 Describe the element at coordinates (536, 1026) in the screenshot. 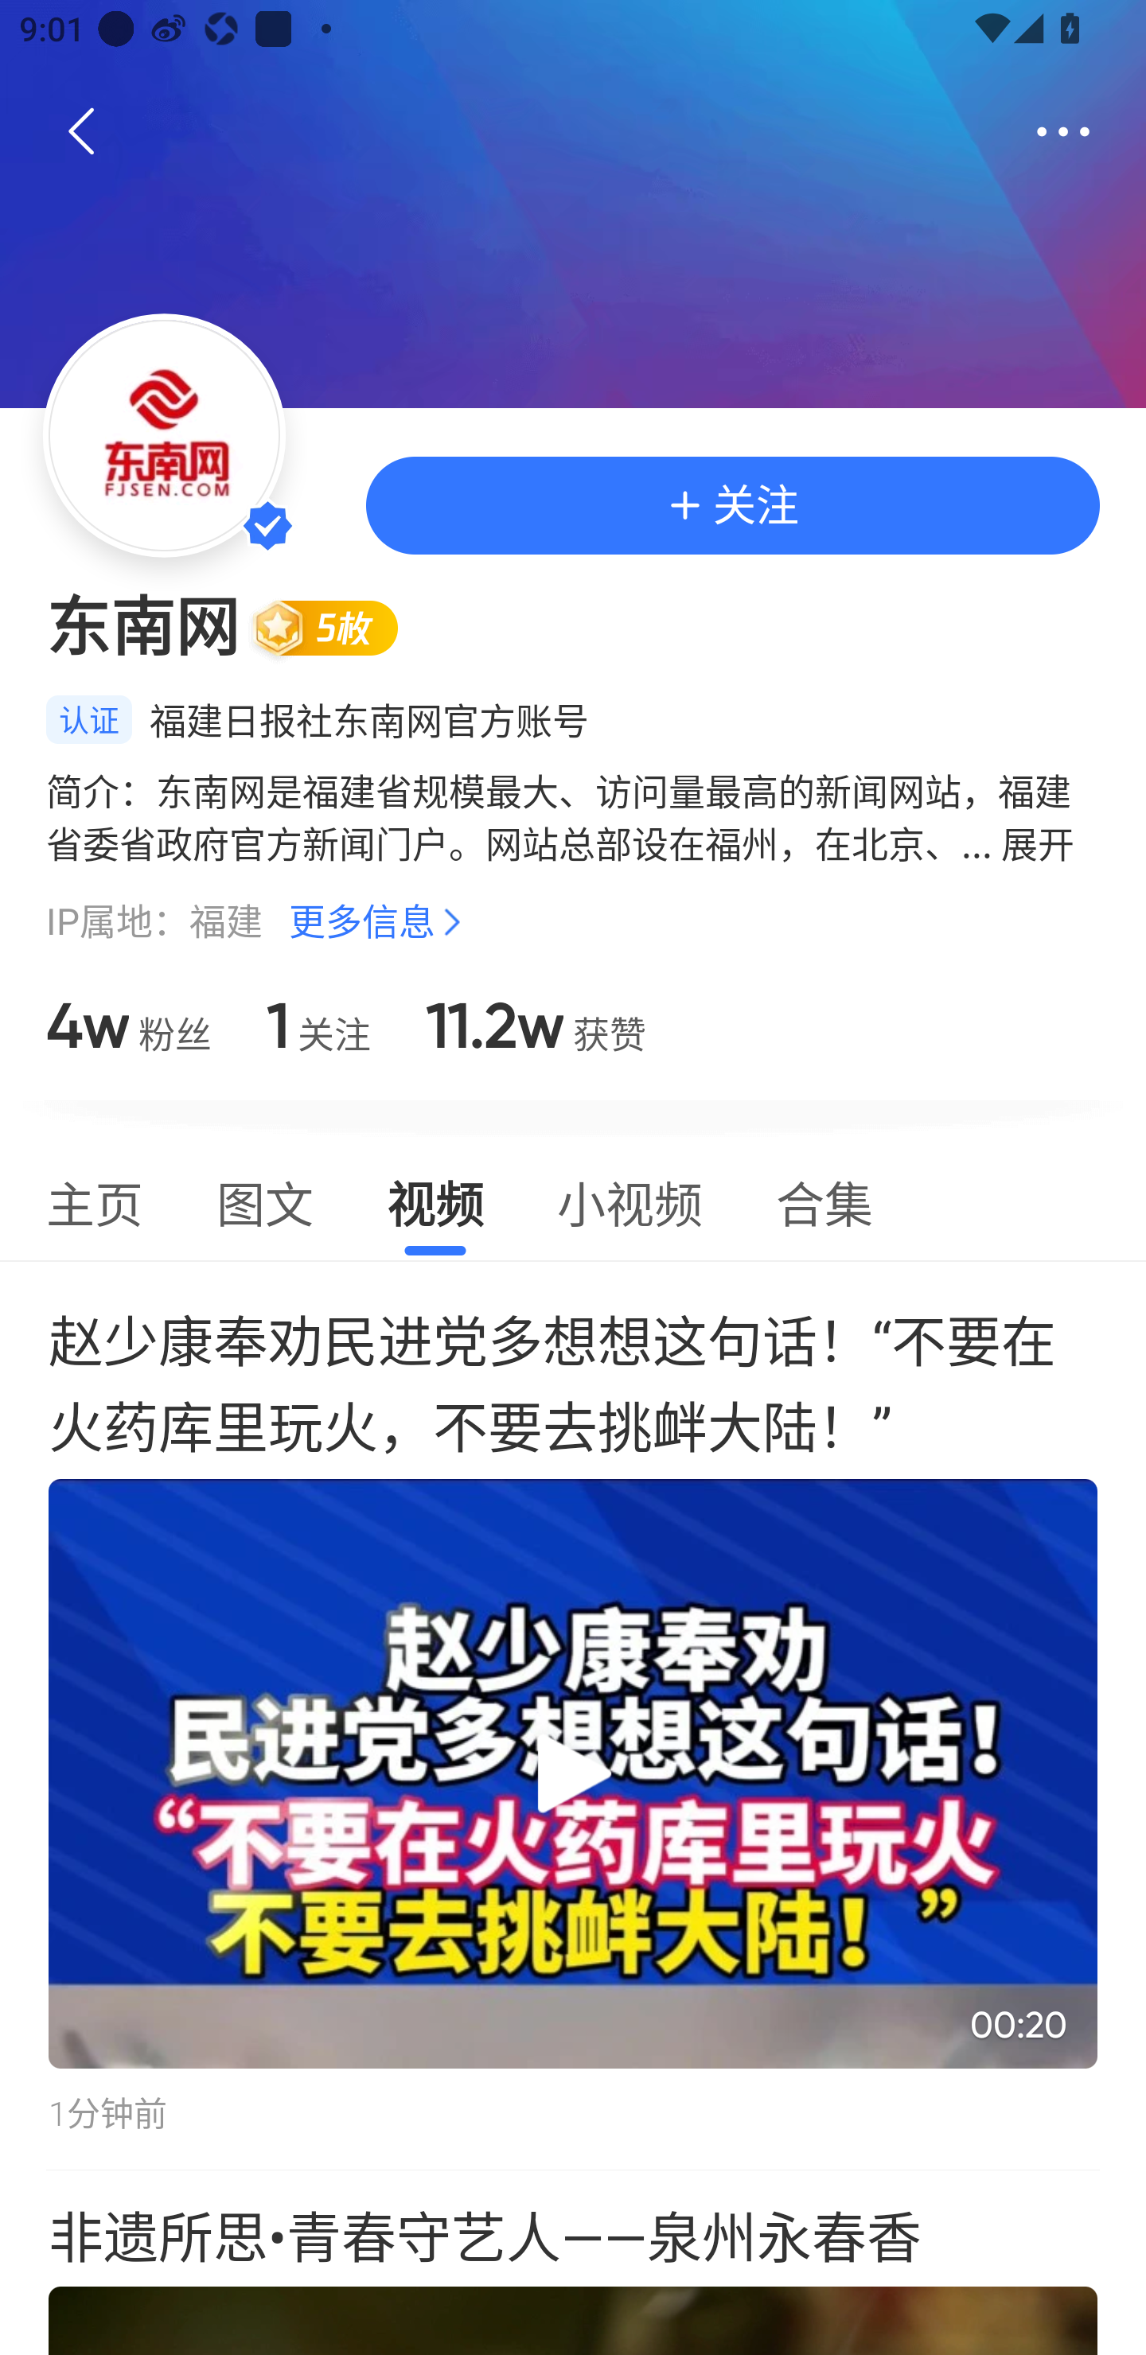

I see `11.2w 获赞` at that location.